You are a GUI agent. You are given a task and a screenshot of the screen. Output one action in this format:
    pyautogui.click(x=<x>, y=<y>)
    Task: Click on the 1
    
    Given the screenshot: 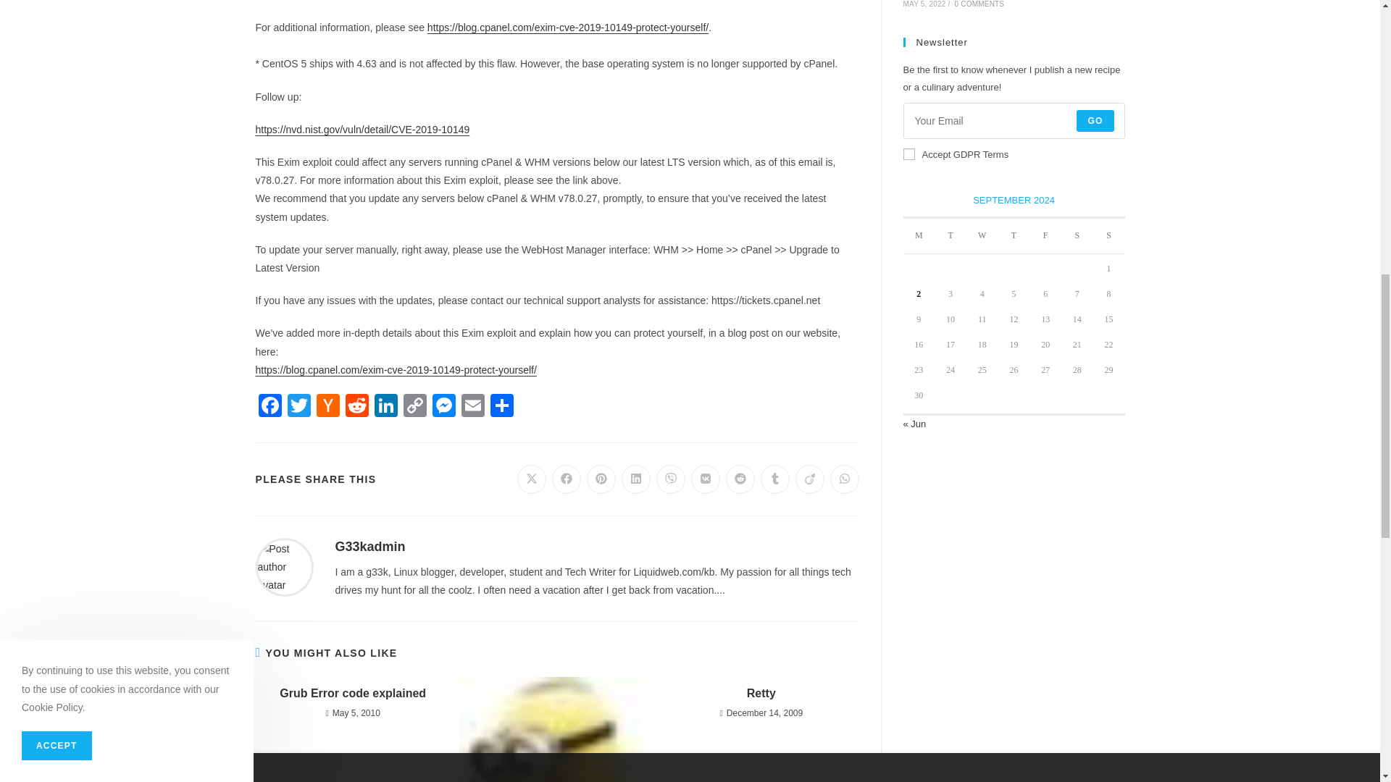 What is the action you would take?
    pyautogui.click(x=908, y=154)
    